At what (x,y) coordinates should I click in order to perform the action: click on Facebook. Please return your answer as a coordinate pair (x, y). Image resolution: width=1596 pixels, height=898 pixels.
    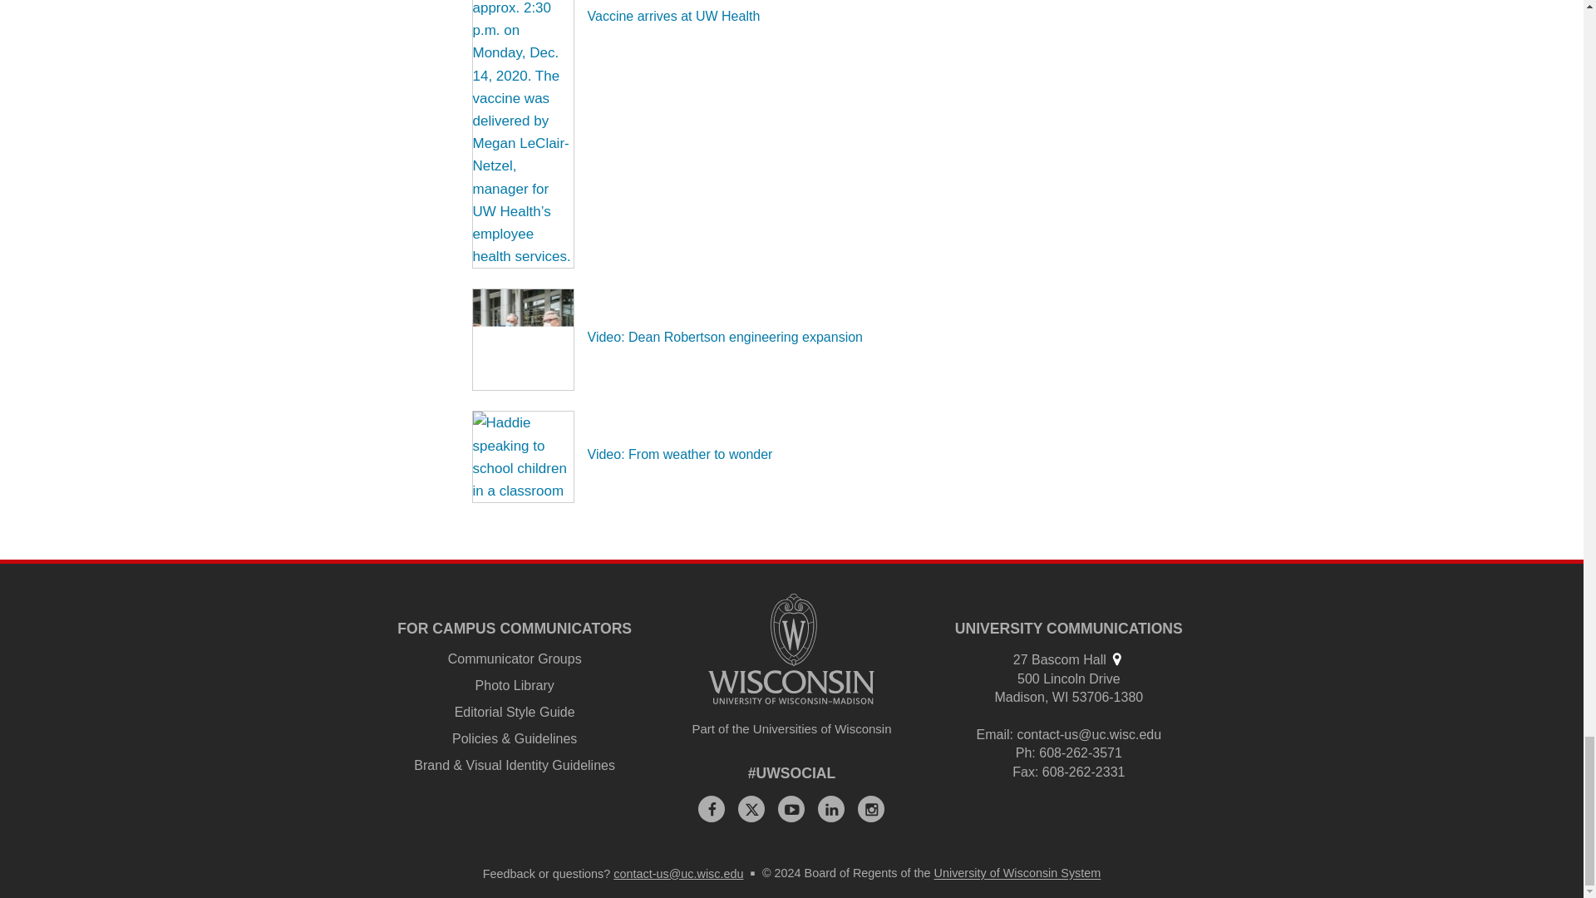
    Looking at the image, I should click on (712, 808).